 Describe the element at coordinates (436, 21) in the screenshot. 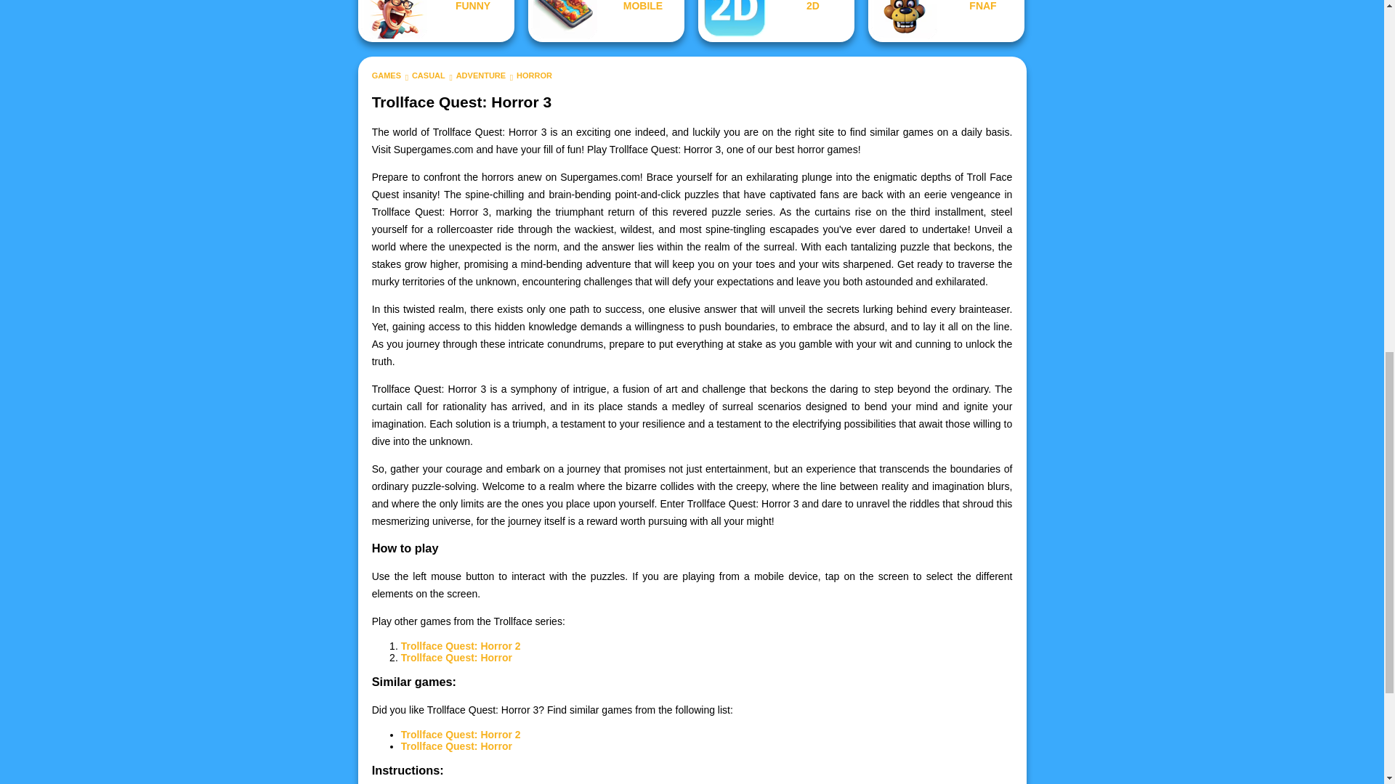

I see `FUNNY` at that location.